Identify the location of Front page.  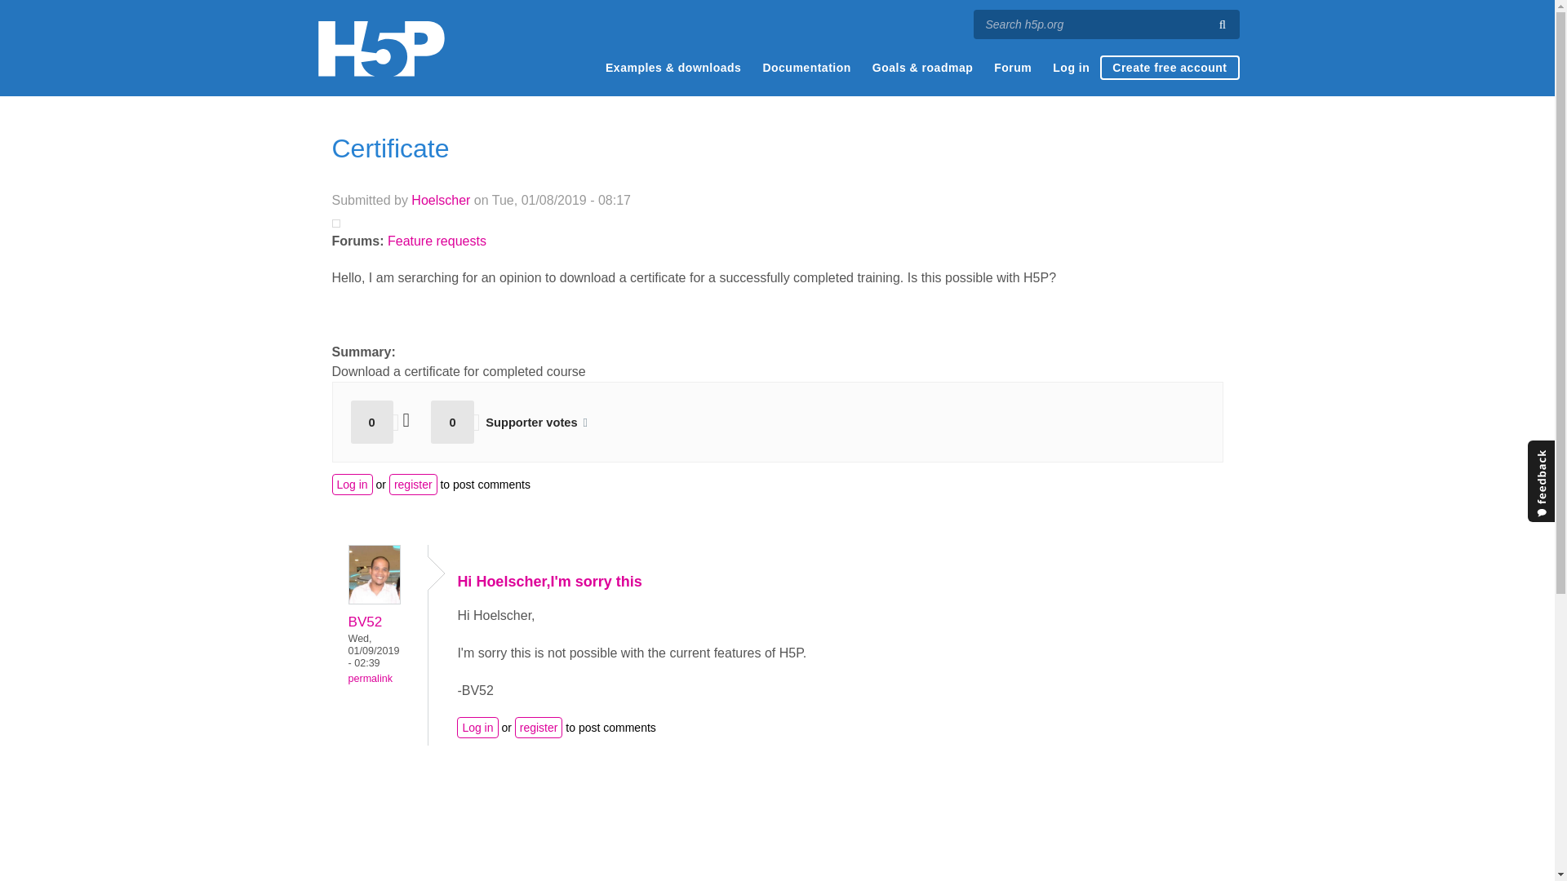
(380, 48).